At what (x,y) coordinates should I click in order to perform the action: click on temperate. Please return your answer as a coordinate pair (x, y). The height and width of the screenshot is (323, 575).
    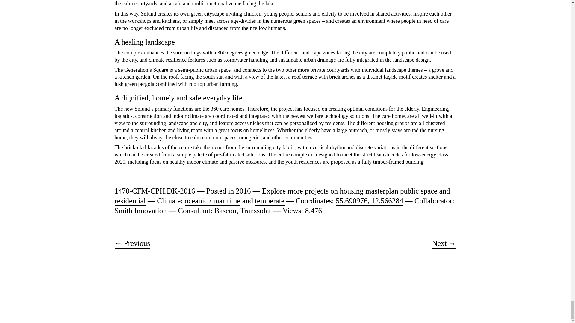
    Looking at the image, I should click on (270, 201).